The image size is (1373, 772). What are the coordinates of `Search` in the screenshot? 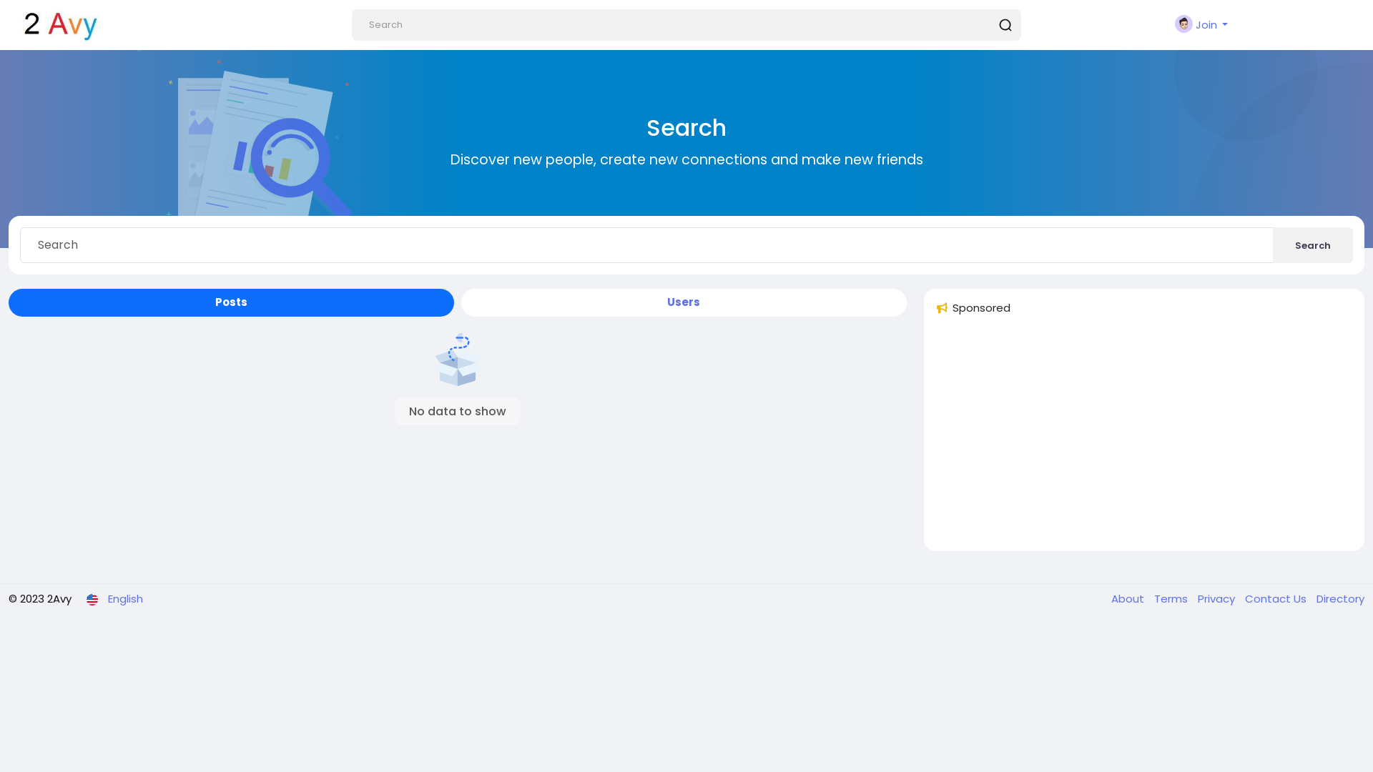 It's located at (1313, 245).